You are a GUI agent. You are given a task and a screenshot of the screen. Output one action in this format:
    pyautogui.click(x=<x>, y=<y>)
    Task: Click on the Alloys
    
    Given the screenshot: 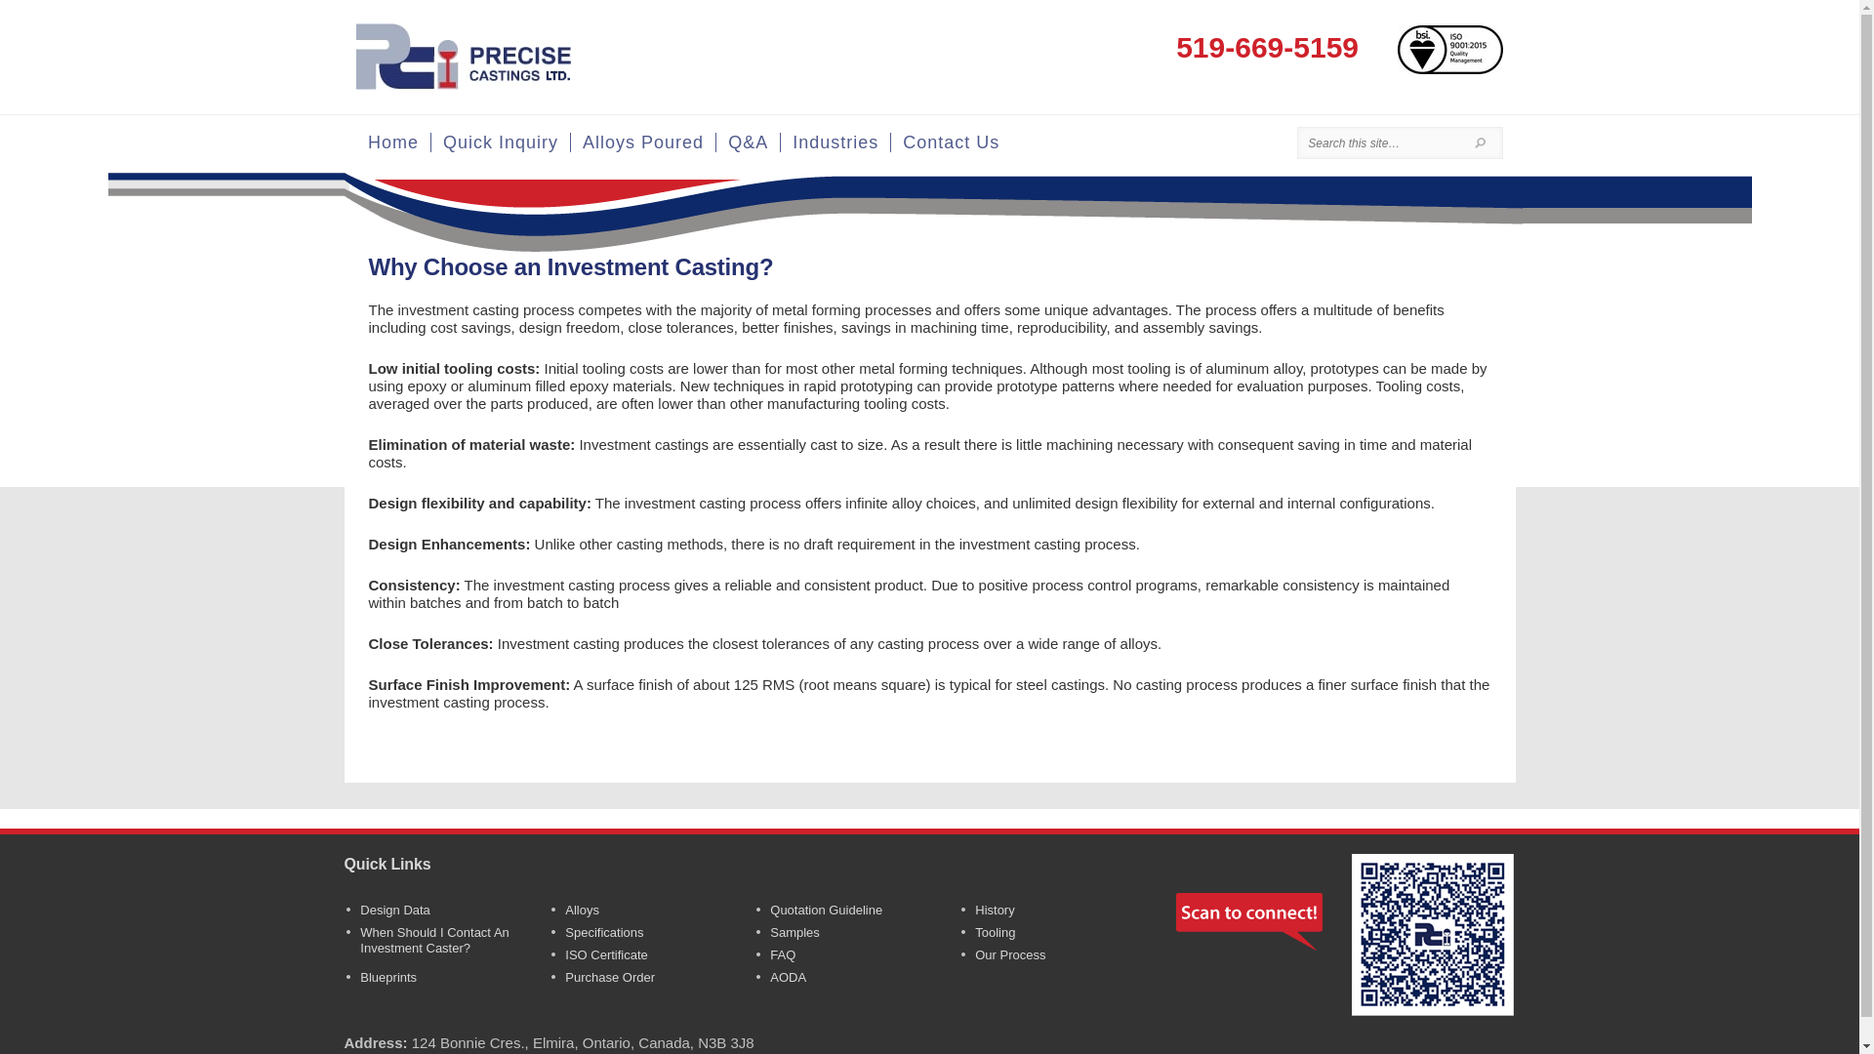 What is the action you would take?
    pyautogui.click(x=582, y=910)
    